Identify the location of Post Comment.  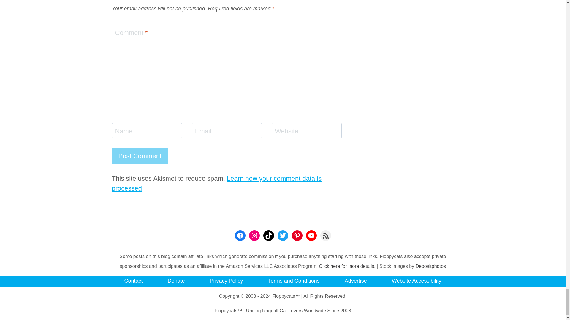
(140, 156).